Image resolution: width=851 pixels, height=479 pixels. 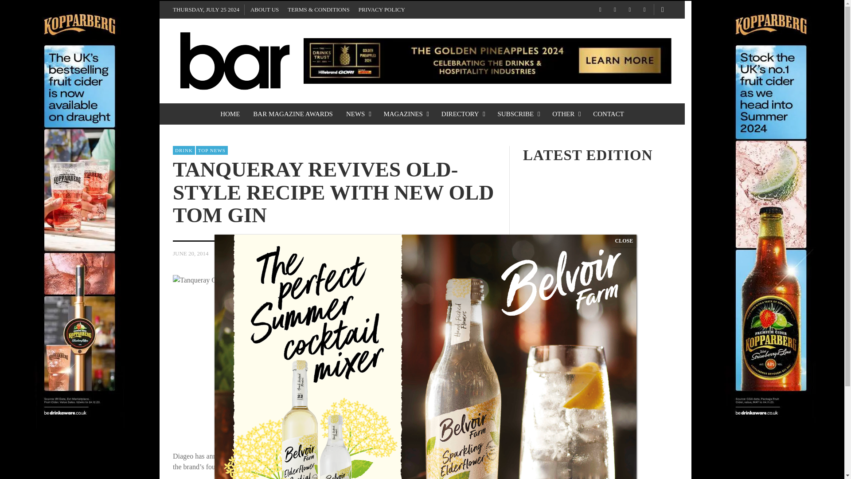 I want to click on ABOUT US, so click(x=264, y=10).